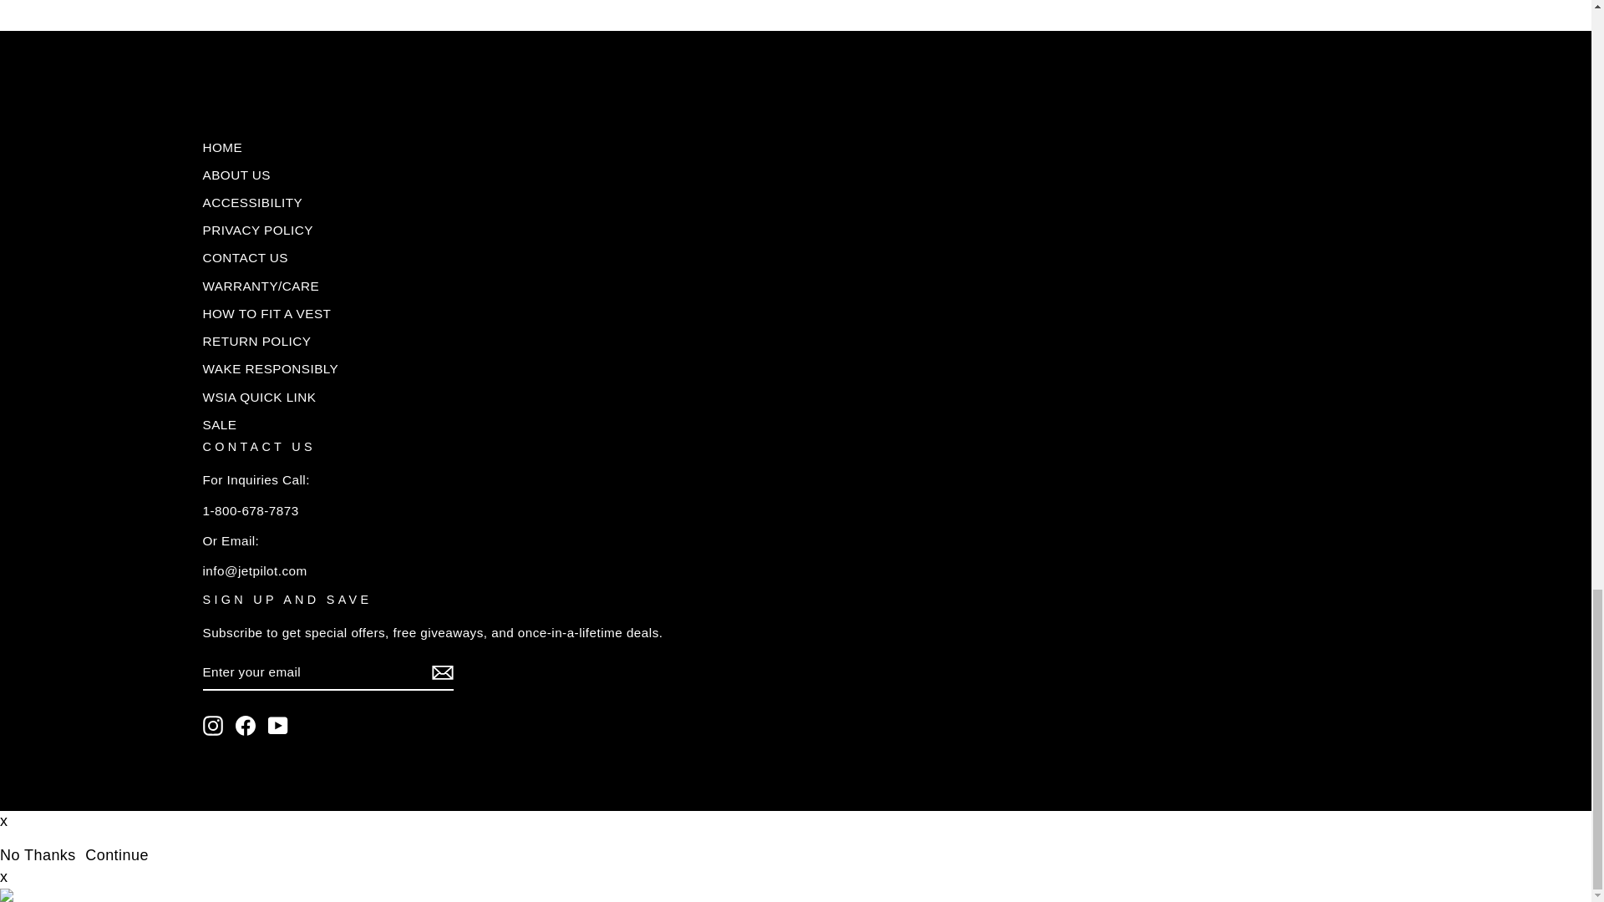 The image size is (1604, 902). I want to click on JETPILOT on Instagram, so click(212, 726).